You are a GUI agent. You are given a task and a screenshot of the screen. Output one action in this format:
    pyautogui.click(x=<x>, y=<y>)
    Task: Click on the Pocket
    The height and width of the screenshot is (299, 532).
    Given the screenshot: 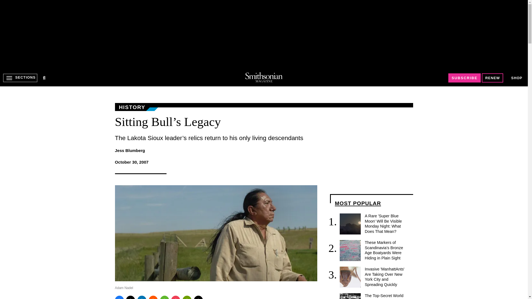 What is the action you would take?
    pyautogui.click(x=176, y=297)
    